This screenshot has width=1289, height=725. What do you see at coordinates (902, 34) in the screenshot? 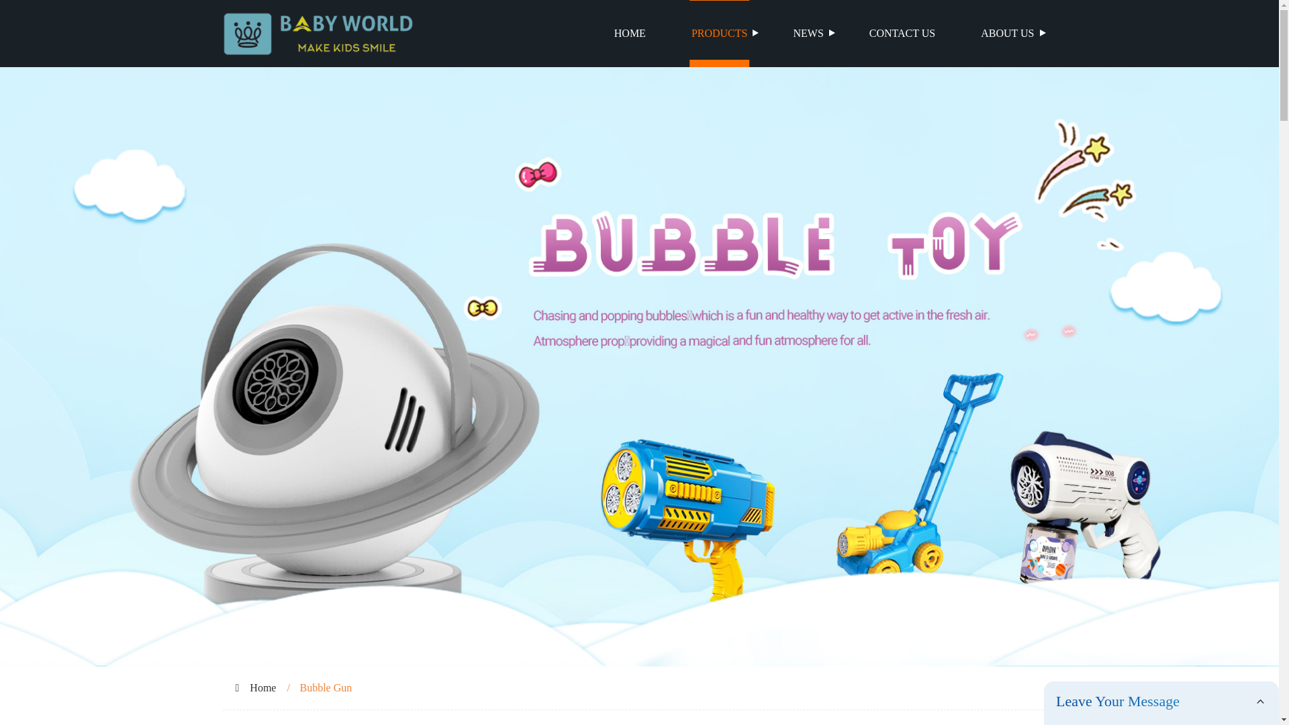
I see `CONTACT US` at bounding box center [902, 34].